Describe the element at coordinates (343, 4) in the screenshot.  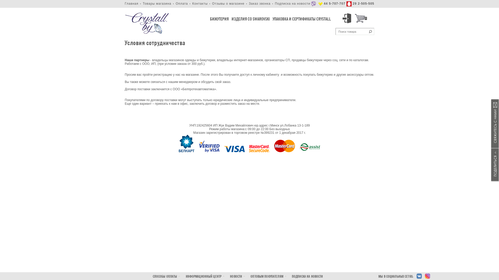
I see `44 5-707-707 29 2-505-505` at that location.